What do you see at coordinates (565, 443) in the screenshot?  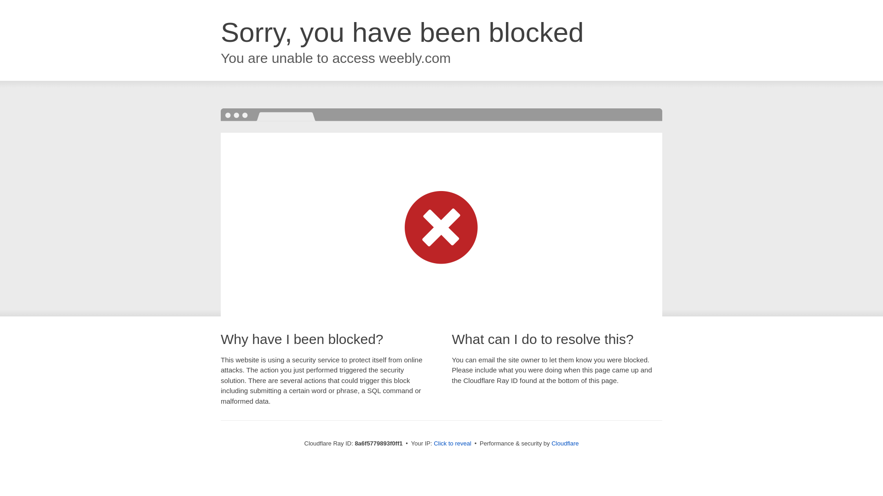 I see `Cloudflare` at bounding box center [565, 443].